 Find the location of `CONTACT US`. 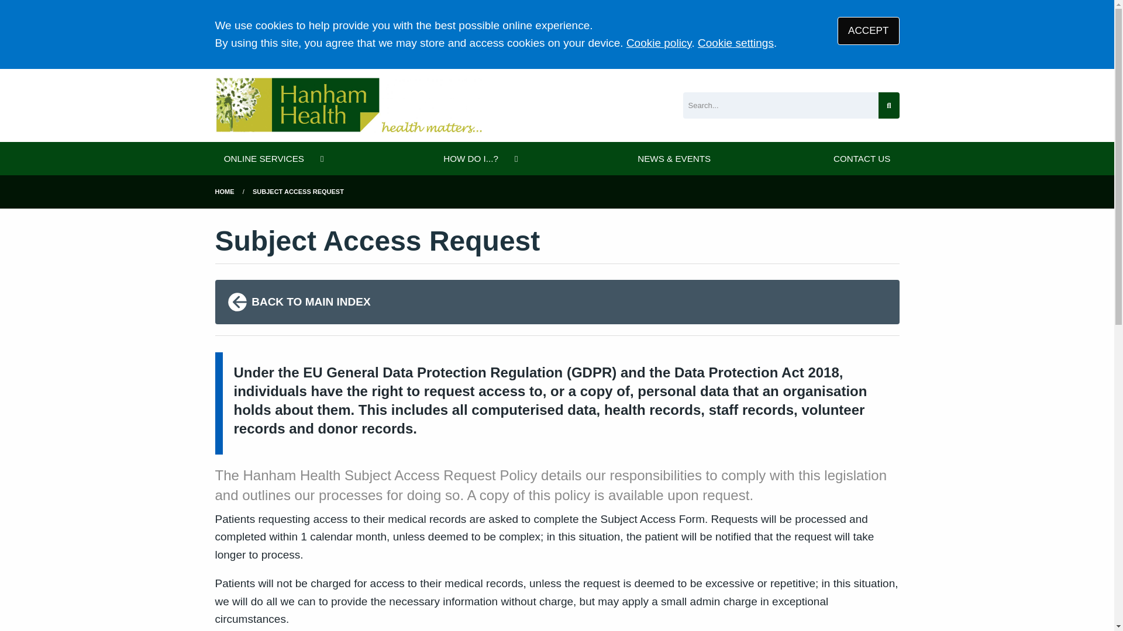

CONTACT US is located at coordinates (862, 159).